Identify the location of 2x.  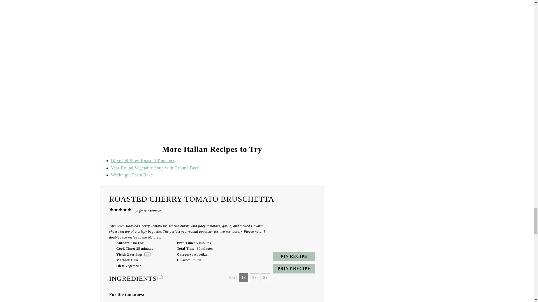
(254, 277).